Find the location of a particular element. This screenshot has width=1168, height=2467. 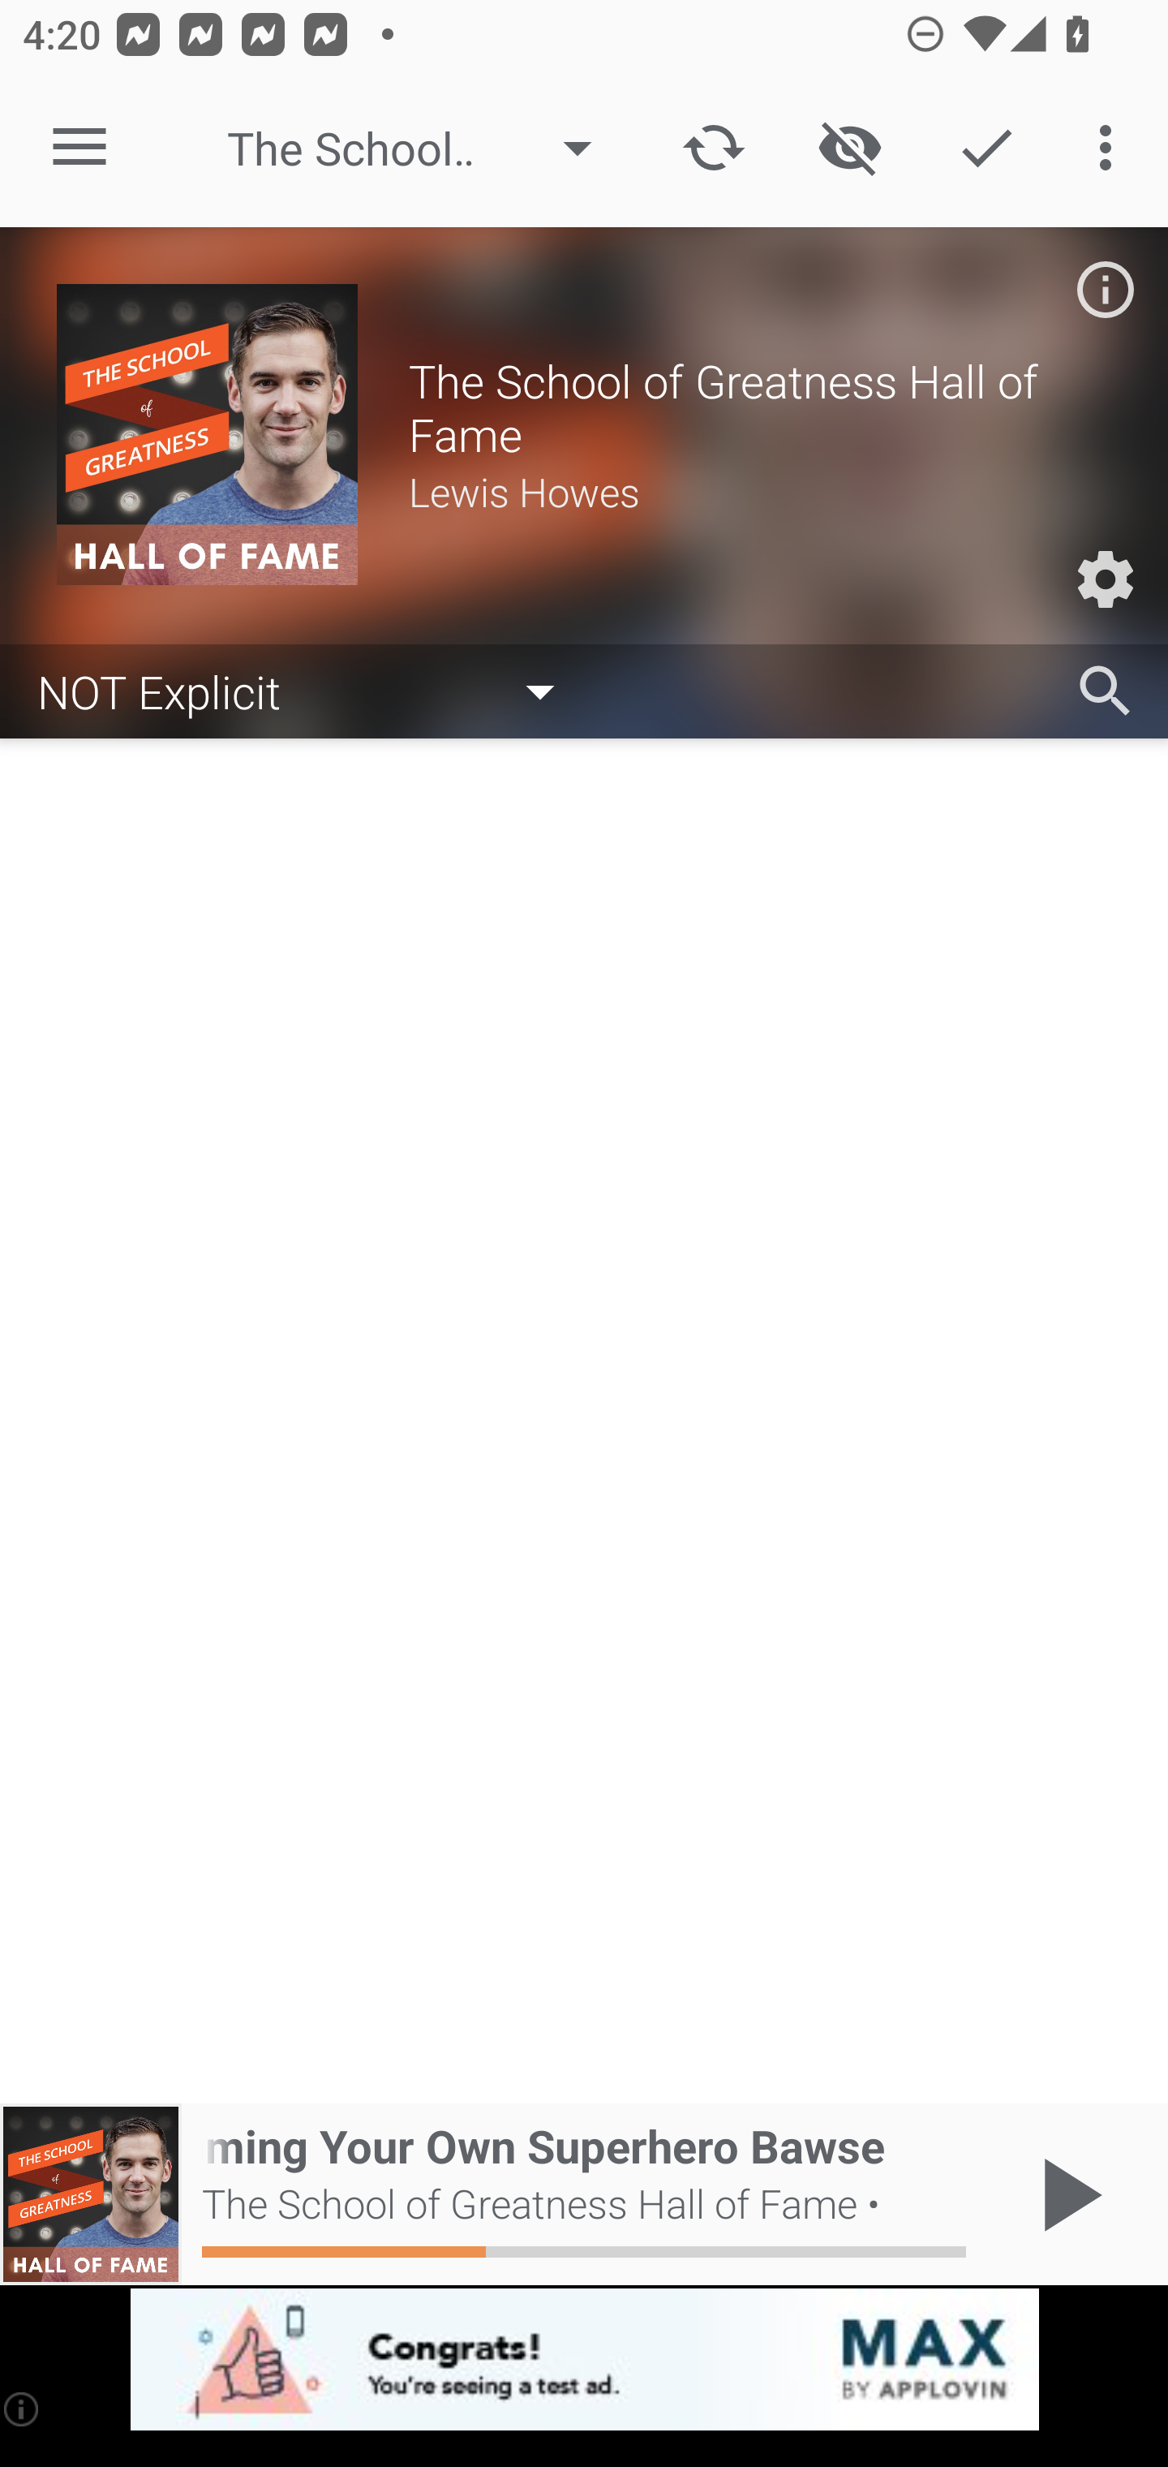

More options is located at coordinates (1111, 148).